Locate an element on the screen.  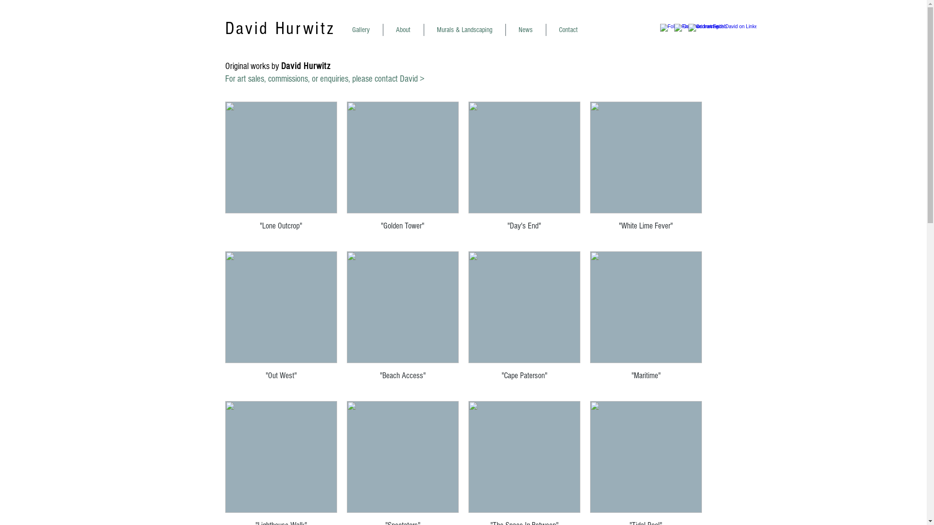
About is located at coordinates (404, 30).